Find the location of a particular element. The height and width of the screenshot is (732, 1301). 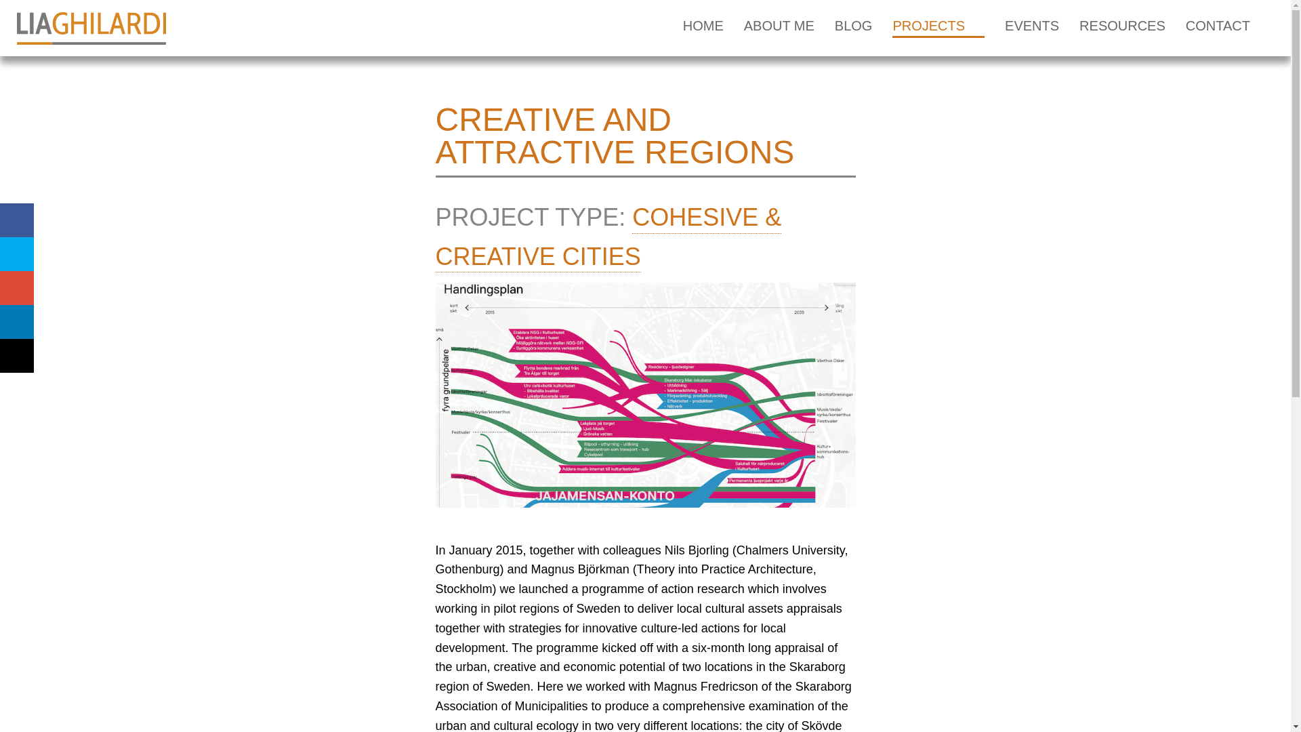

PROJECTS is located at coordinates (938, 28).